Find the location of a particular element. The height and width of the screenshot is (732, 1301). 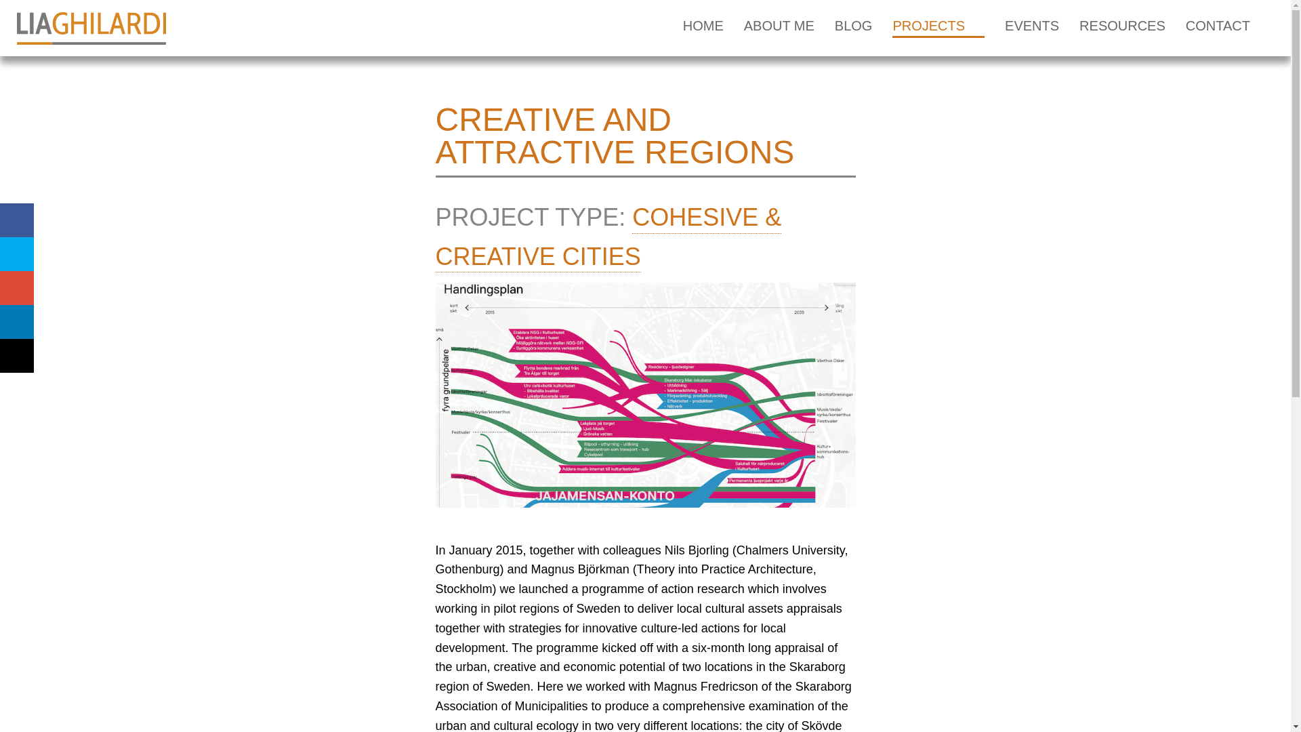

PROJECTS is located at coordinates (938, 28).